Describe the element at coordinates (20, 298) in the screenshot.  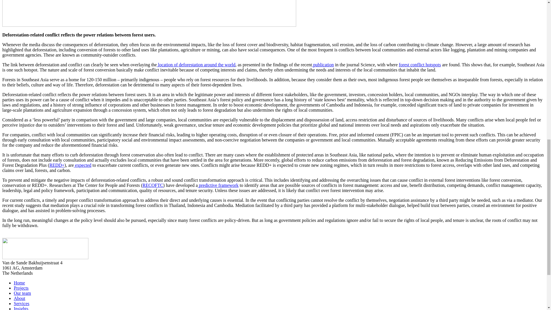
I see `About` at that location.